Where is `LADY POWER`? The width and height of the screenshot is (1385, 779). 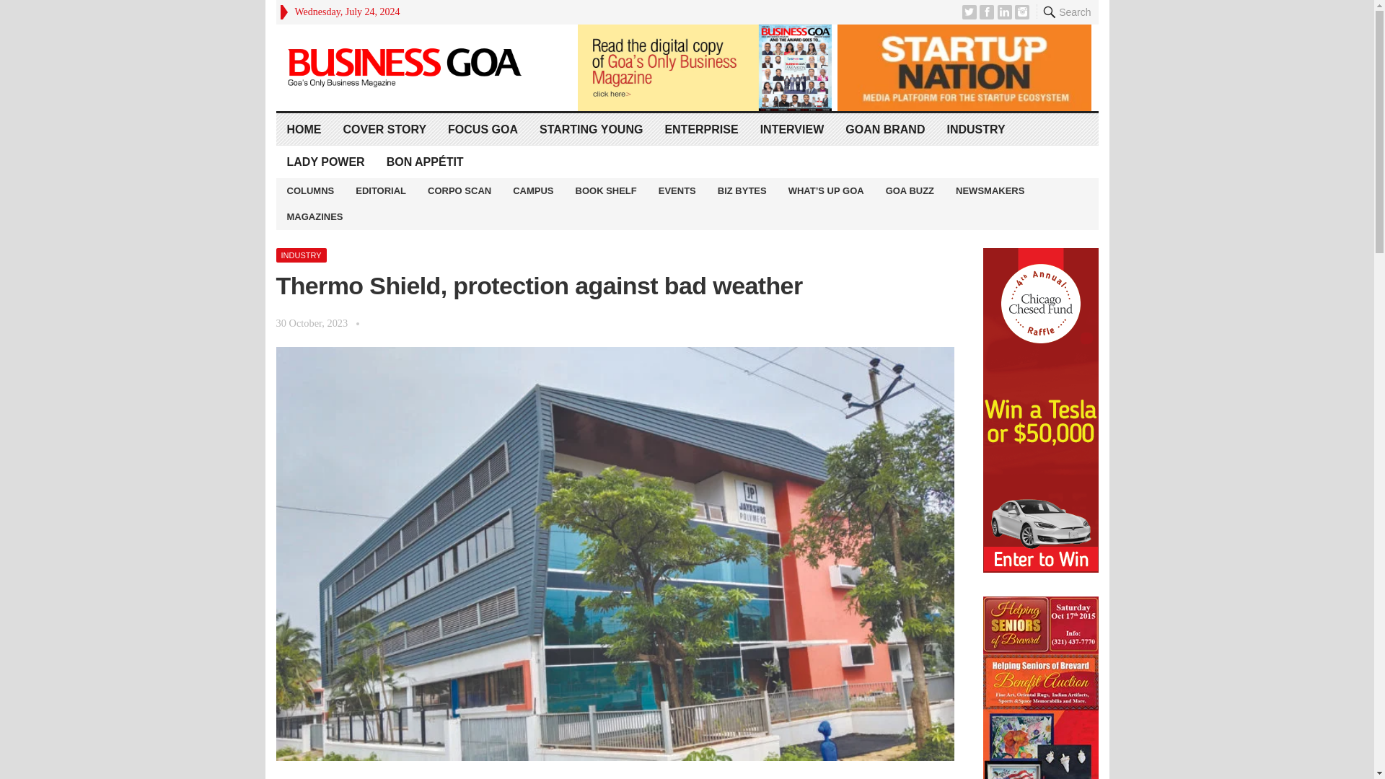
LADY POWER is located at coordinates (325, 162).